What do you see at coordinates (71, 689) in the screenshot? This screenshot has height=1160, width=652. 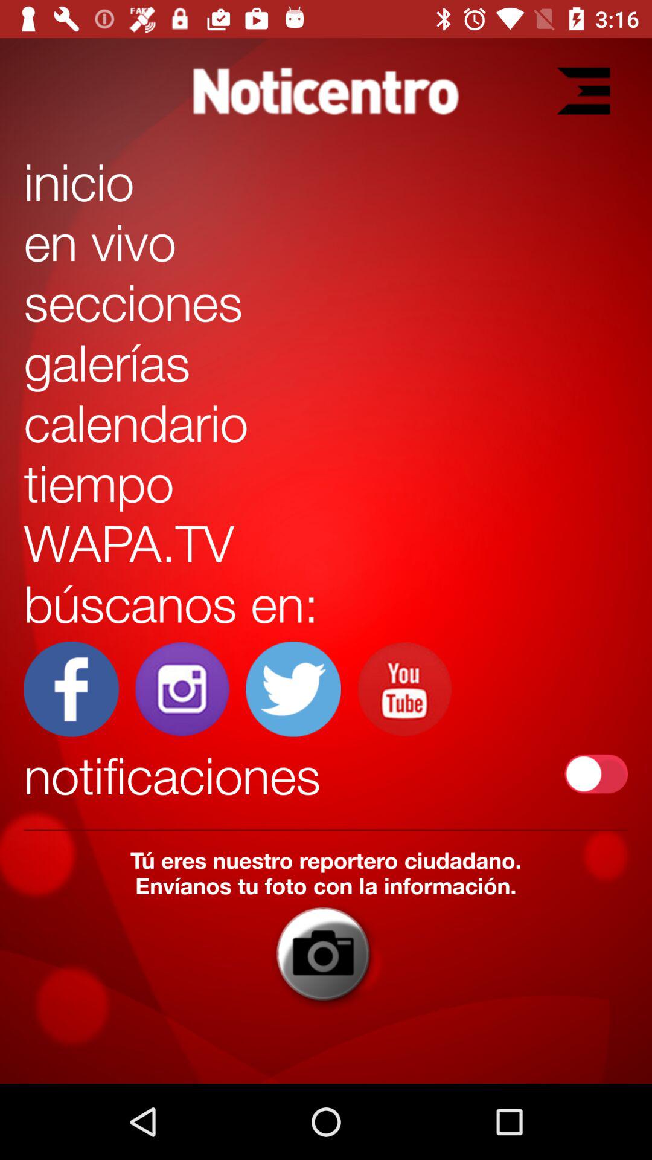 I see `share to facebook` at bounding box center [71, 689].